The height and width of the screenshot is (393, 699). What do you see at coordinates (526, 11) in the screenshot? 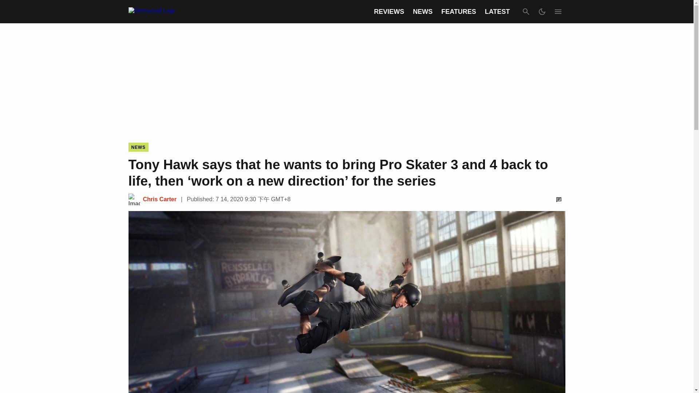
I see `Search` at bounding box center [526, 11].